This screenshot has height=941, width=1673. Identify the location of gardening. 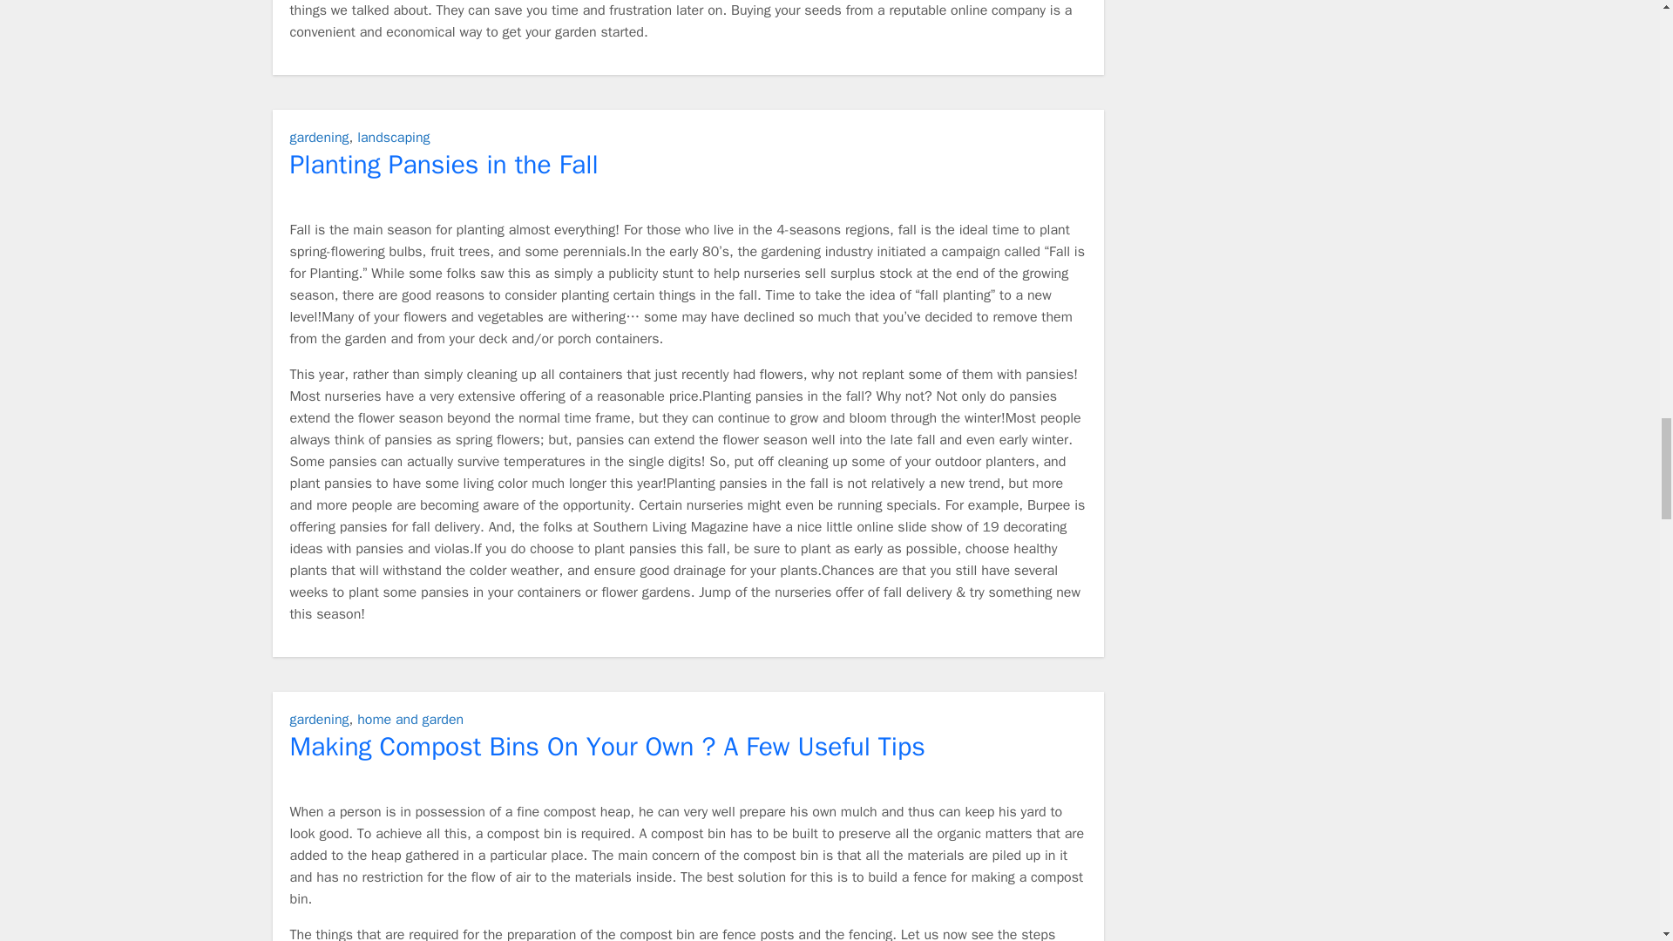
(319, 138).